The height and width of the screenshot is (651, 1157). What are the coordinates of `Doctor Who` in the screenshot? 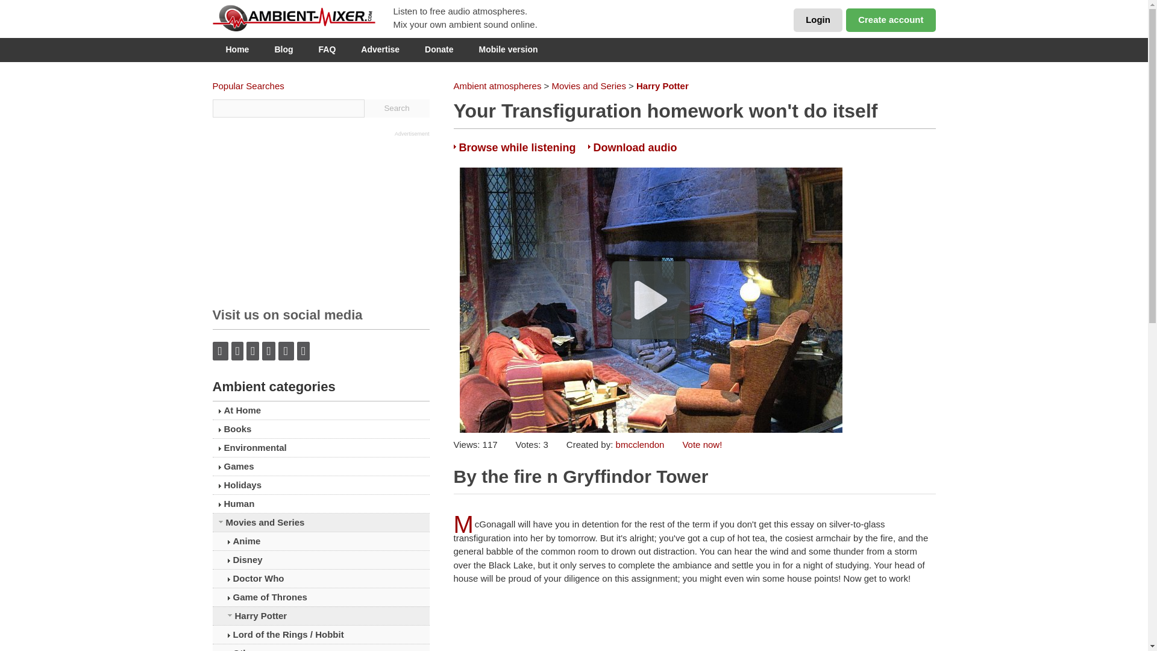 It's located at (321, 579).